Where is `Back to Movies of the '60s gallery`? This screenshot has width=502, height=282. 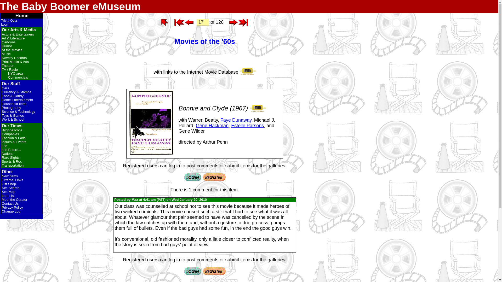
Back to Movies of the '60s gallery is located at coordinates (165, 22).